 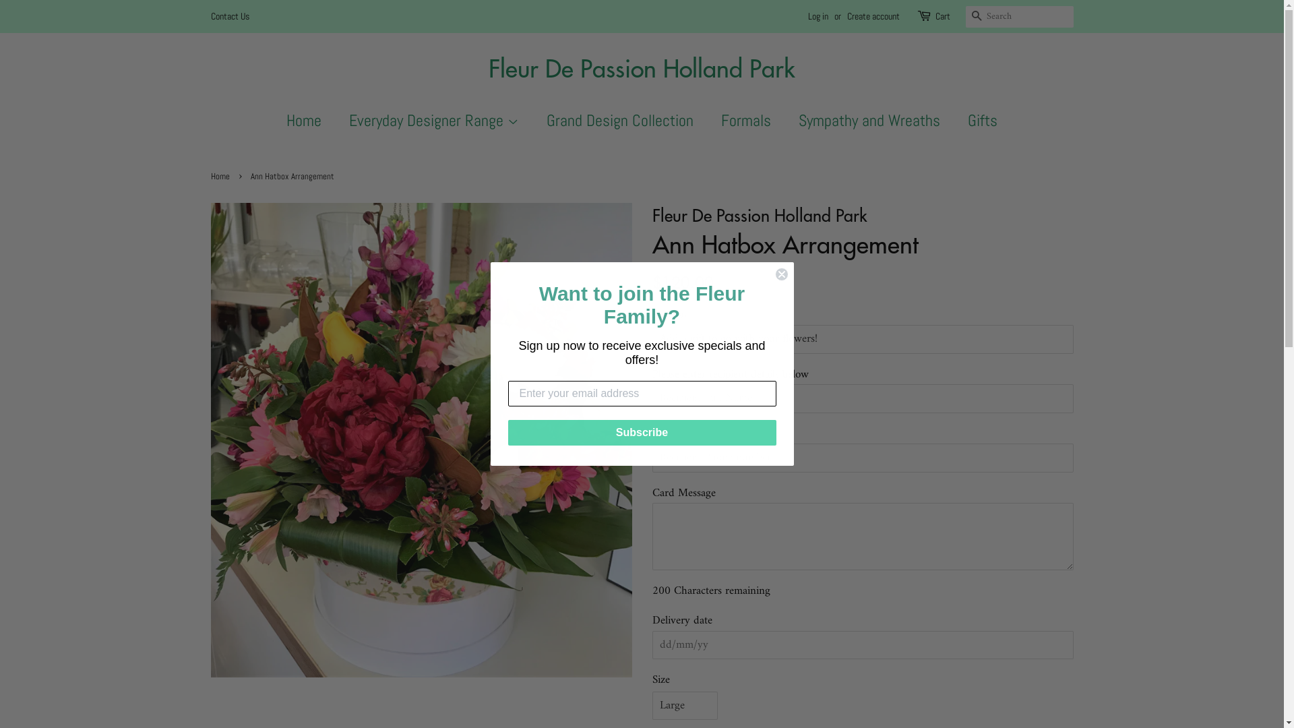 I want to click on Contact Us, so click(x=229, y=16).